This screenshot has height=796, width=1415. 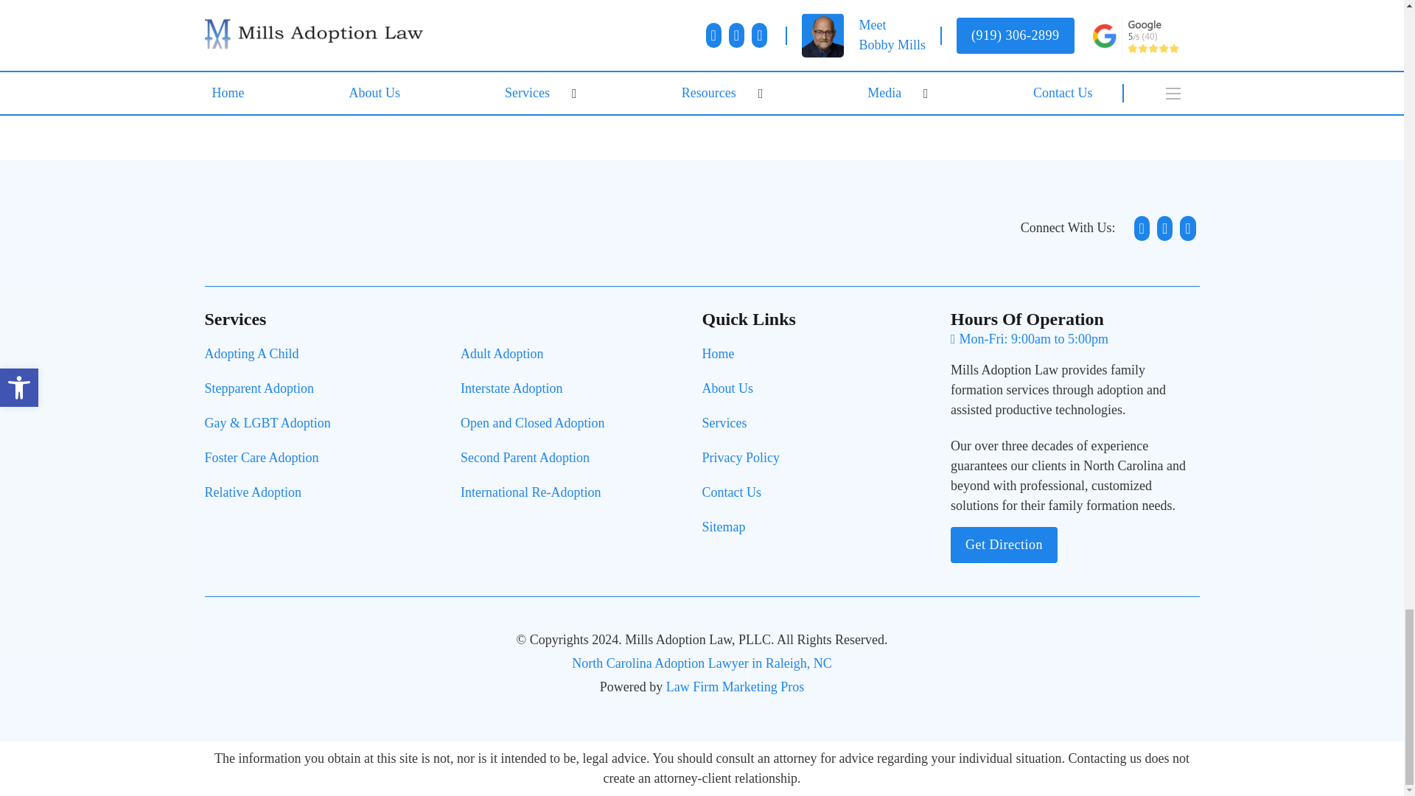 I want to click on GMB , so click(x=1187, y=228).